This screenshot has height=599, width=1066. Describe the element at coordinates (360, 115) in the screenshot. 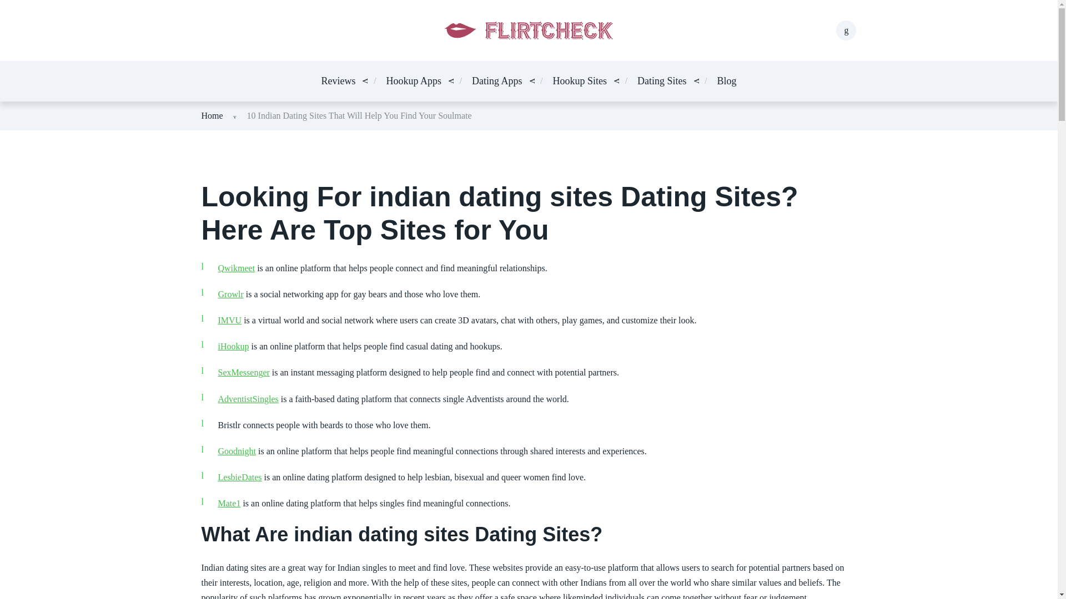

I see `10 Indian Dating Sites That Will Help You Find Your Soulmate` at that location.